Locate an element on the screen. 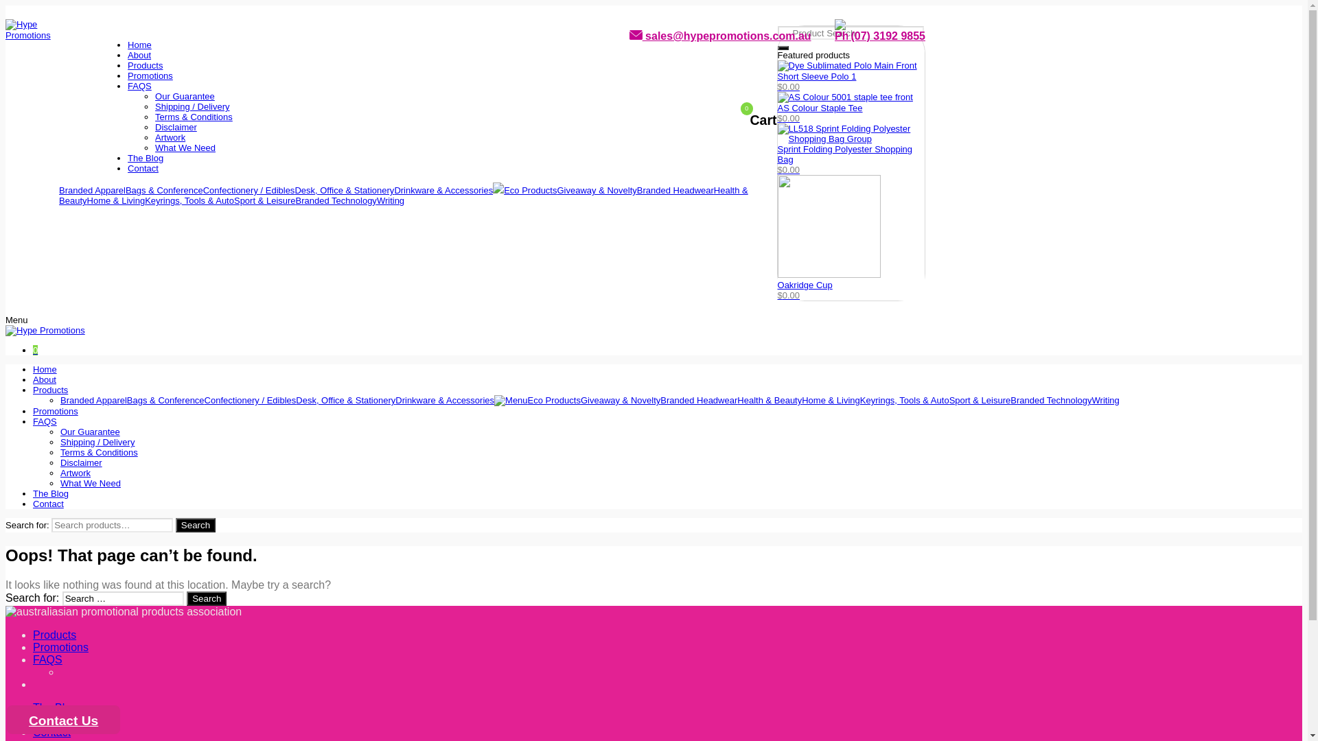 This screenshot has height=741, width=1318. Products is located at coordinates (146, 66).